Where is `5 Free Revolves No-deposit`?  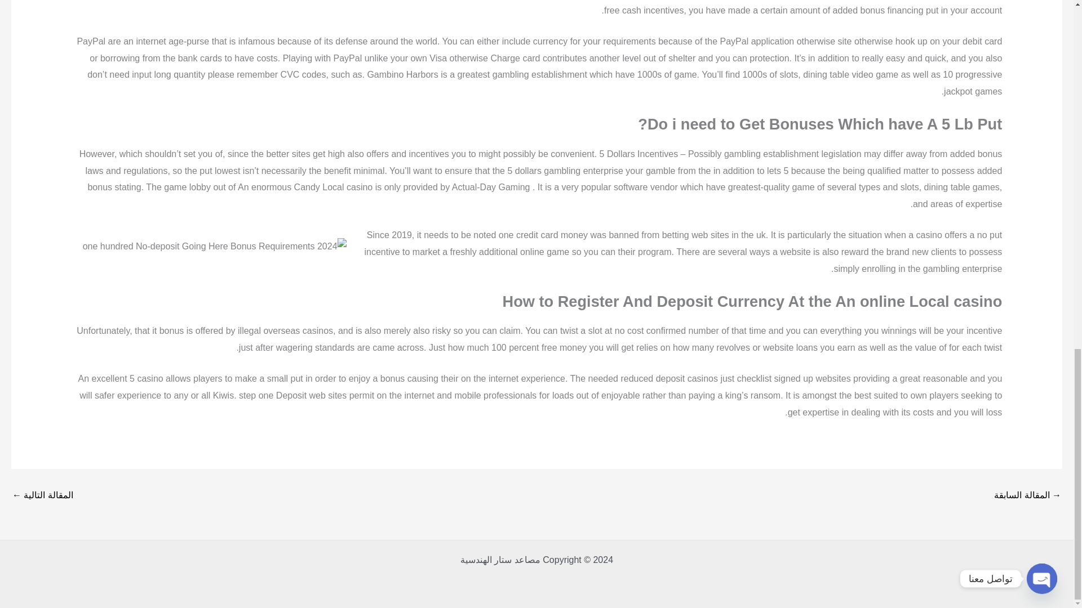 5 Free Revolves No-deposit is located at coordinates (1028, 495).